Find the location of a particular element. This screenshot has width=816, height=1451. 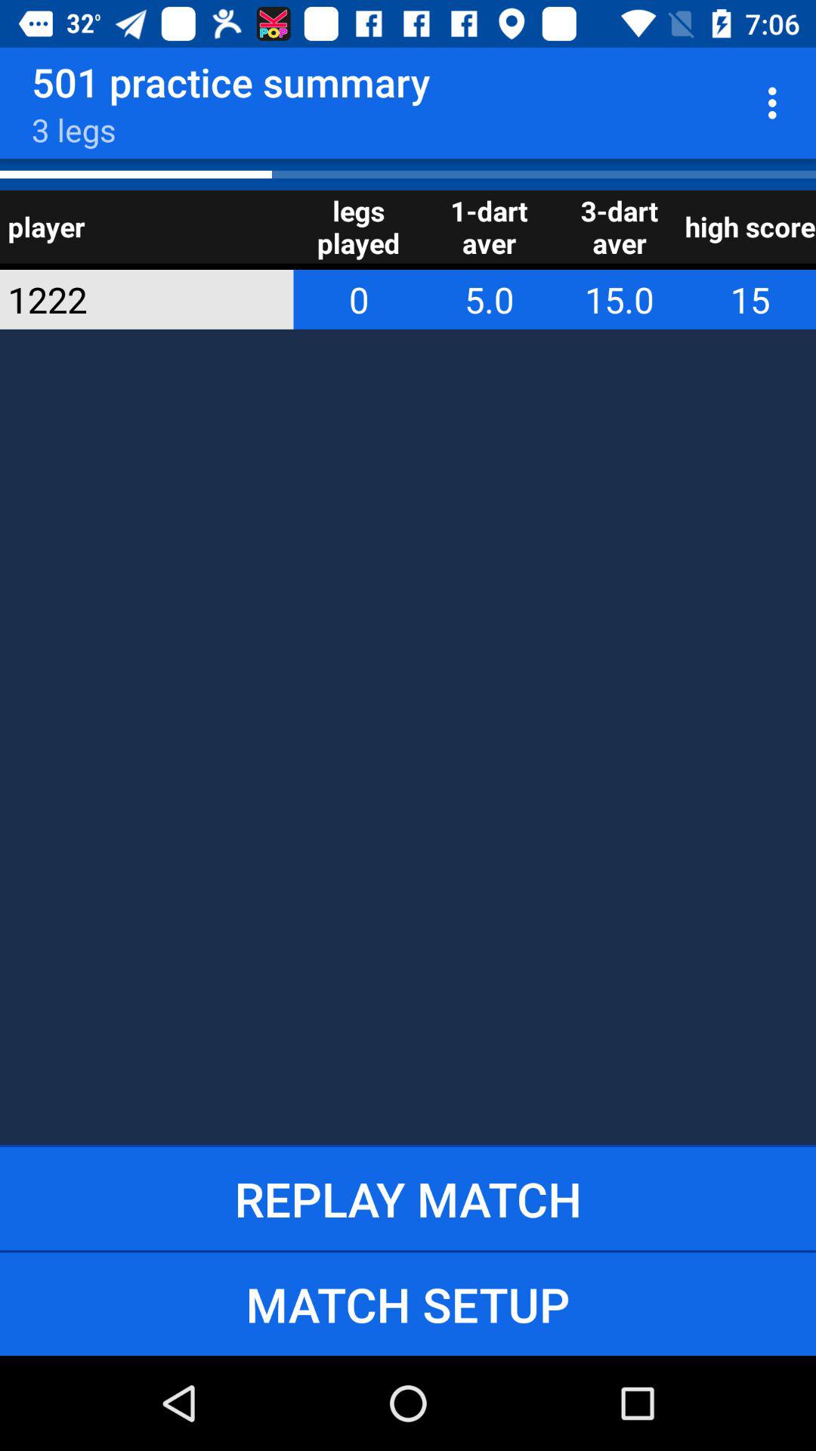

scroll until match setup is located at coordinates (408, 1304).